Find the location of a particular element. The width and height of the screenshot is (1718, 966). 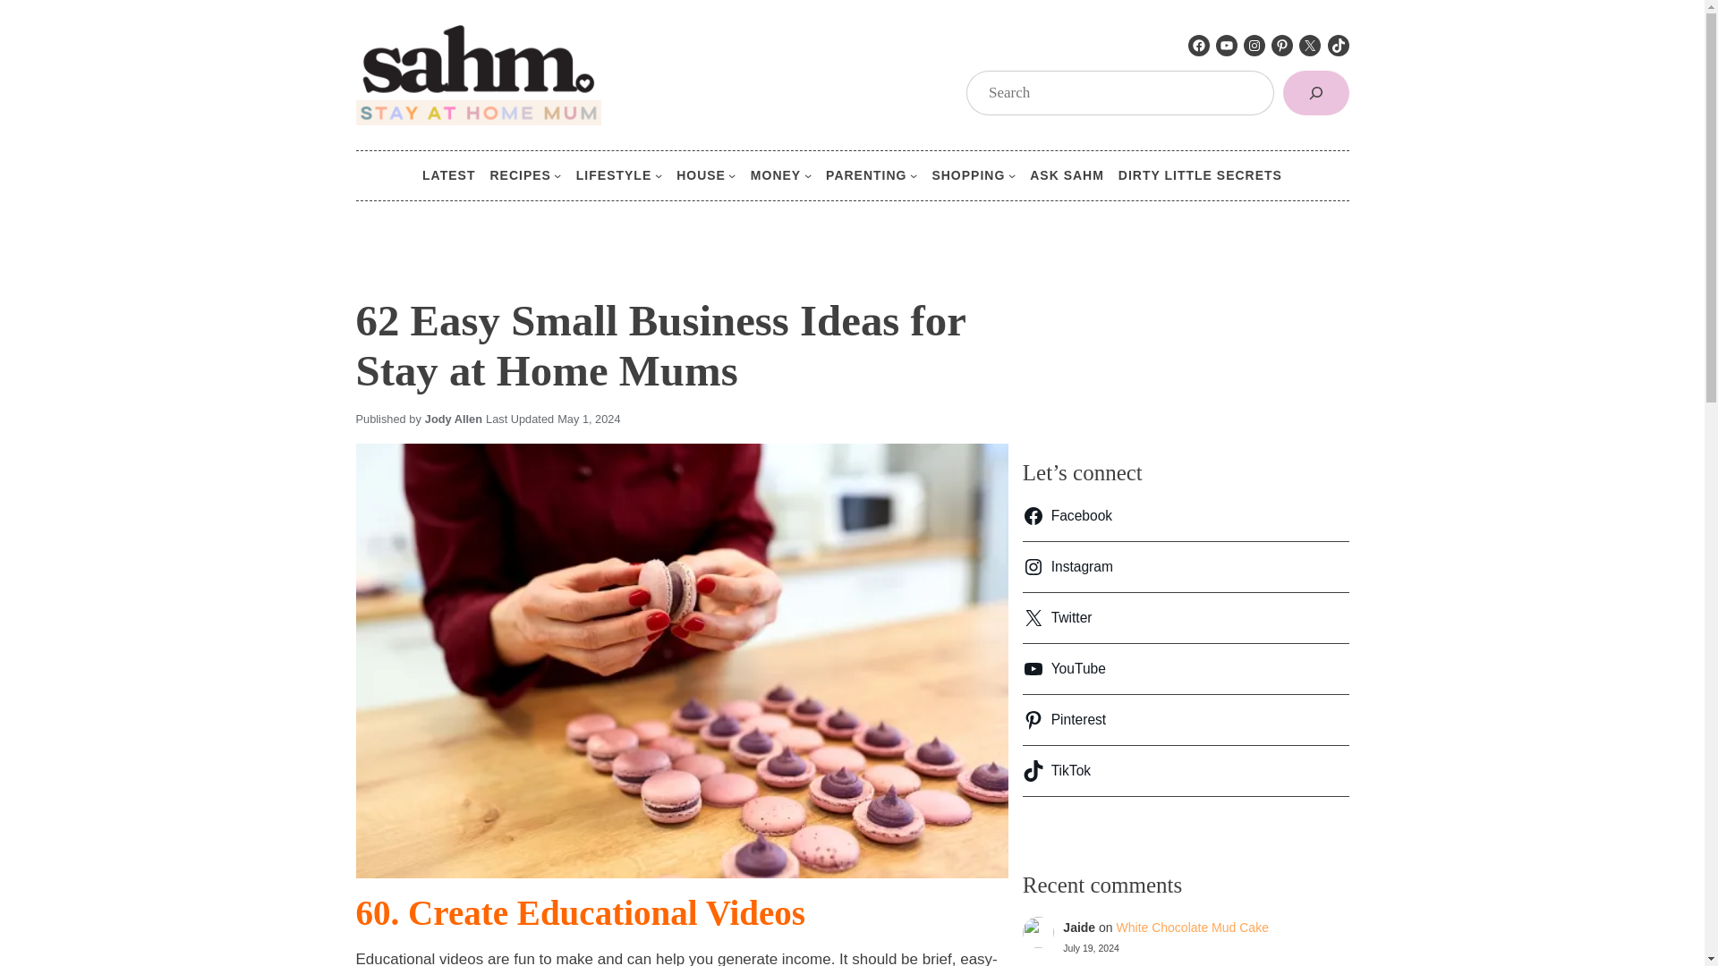

MONEY is located at coordinates (775, 175).